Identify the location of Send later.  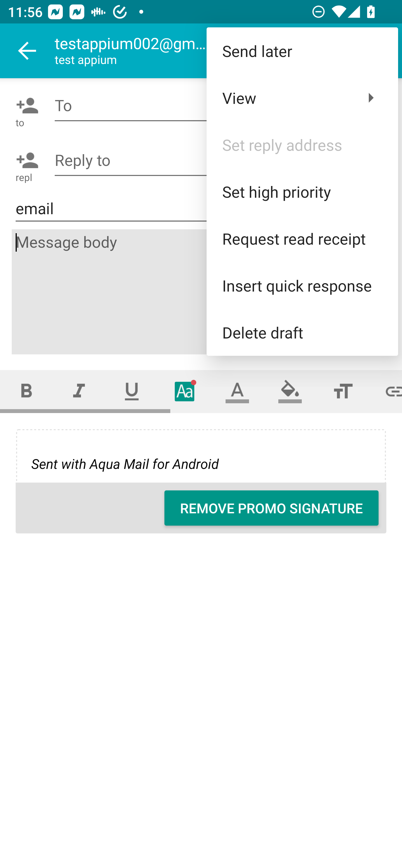
(302, 51).